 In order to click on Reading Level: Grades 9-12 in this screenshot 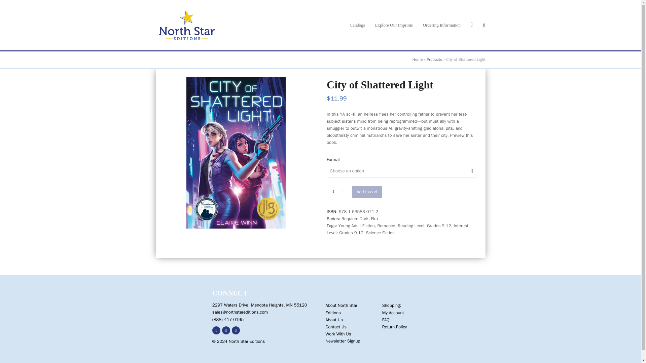, I will do `click(424, 226)`.